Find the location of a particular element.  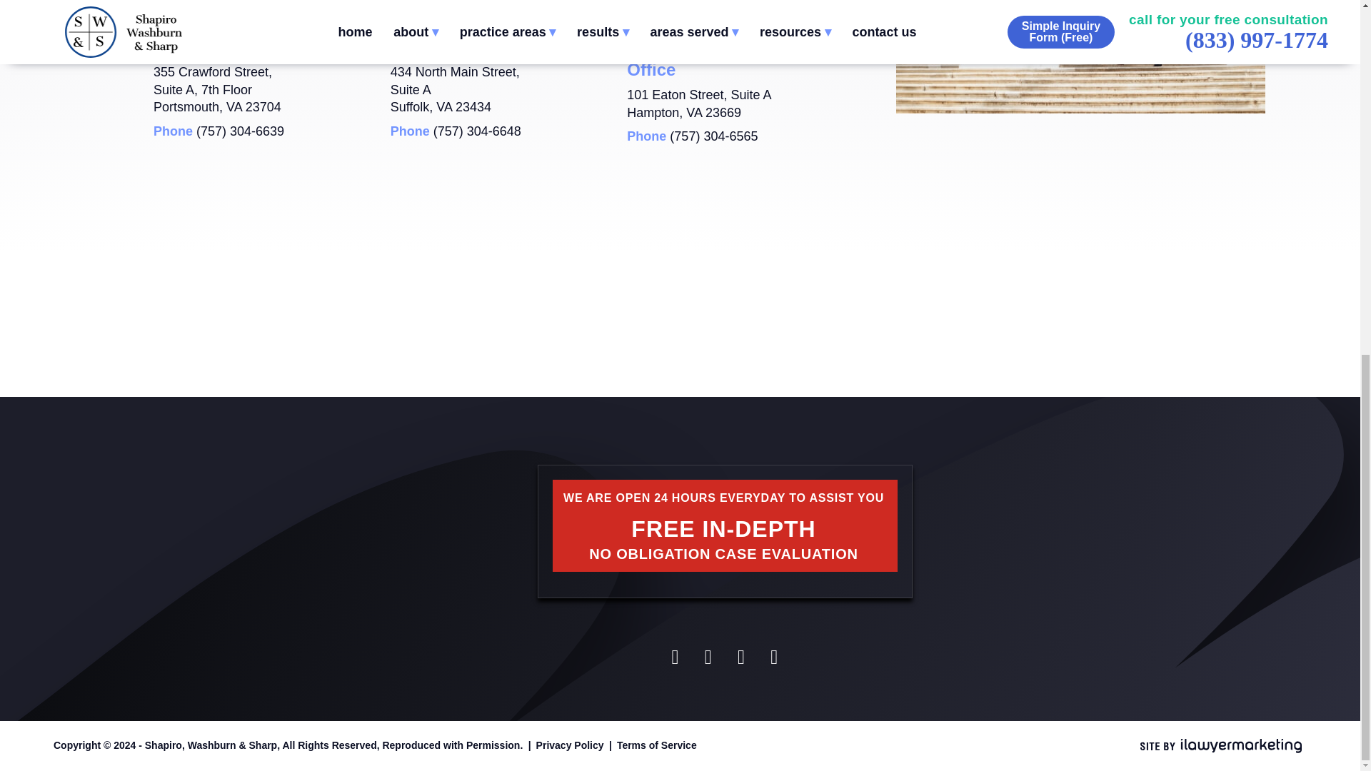

Phone is located at coordinates (477, 131).